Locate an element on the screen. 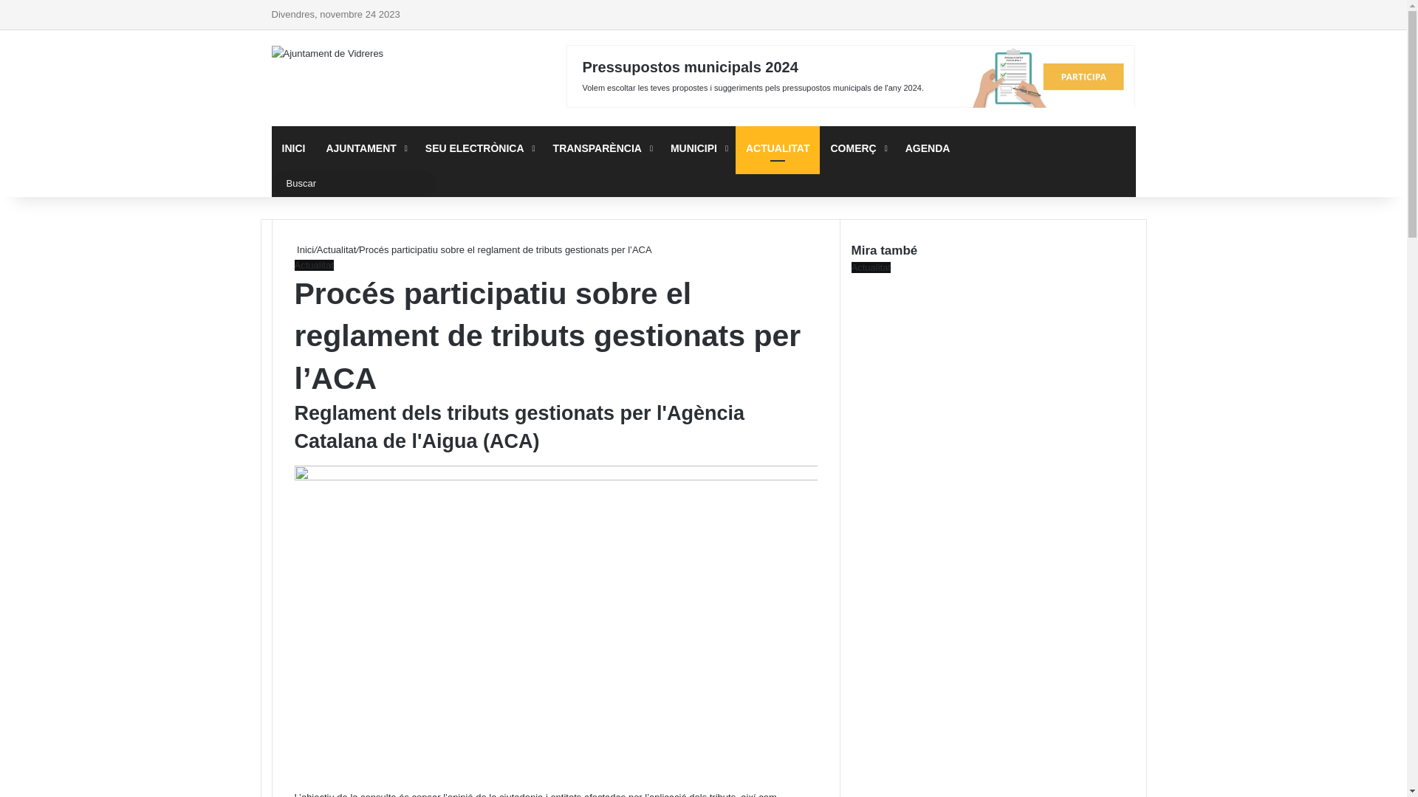 The height and width of the screenshot is (797, 1418). ACTUALITAT is located at coordinates (778, 148).